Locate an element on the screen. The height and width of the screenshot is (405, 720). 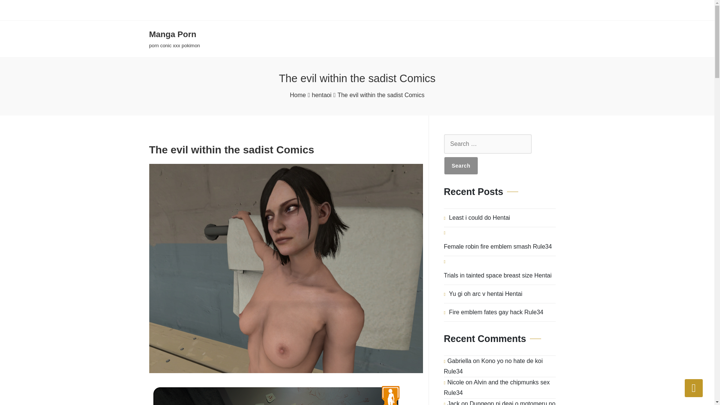
Kono yo no hate de koi Rule34 is located at coordinates (493, 366).